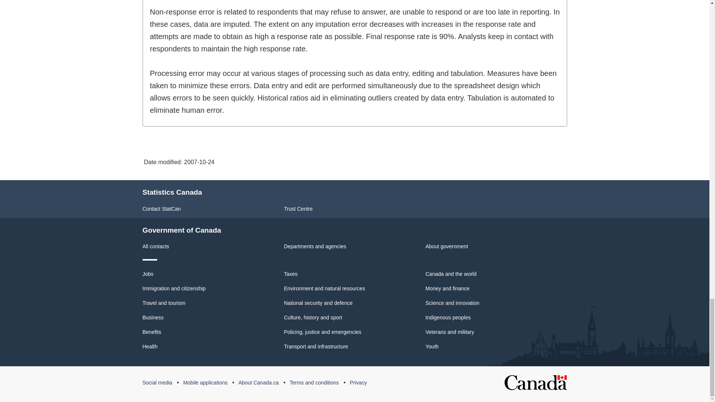 The image size is (715, 402). I want to click on Jobs, so click(148, 274).